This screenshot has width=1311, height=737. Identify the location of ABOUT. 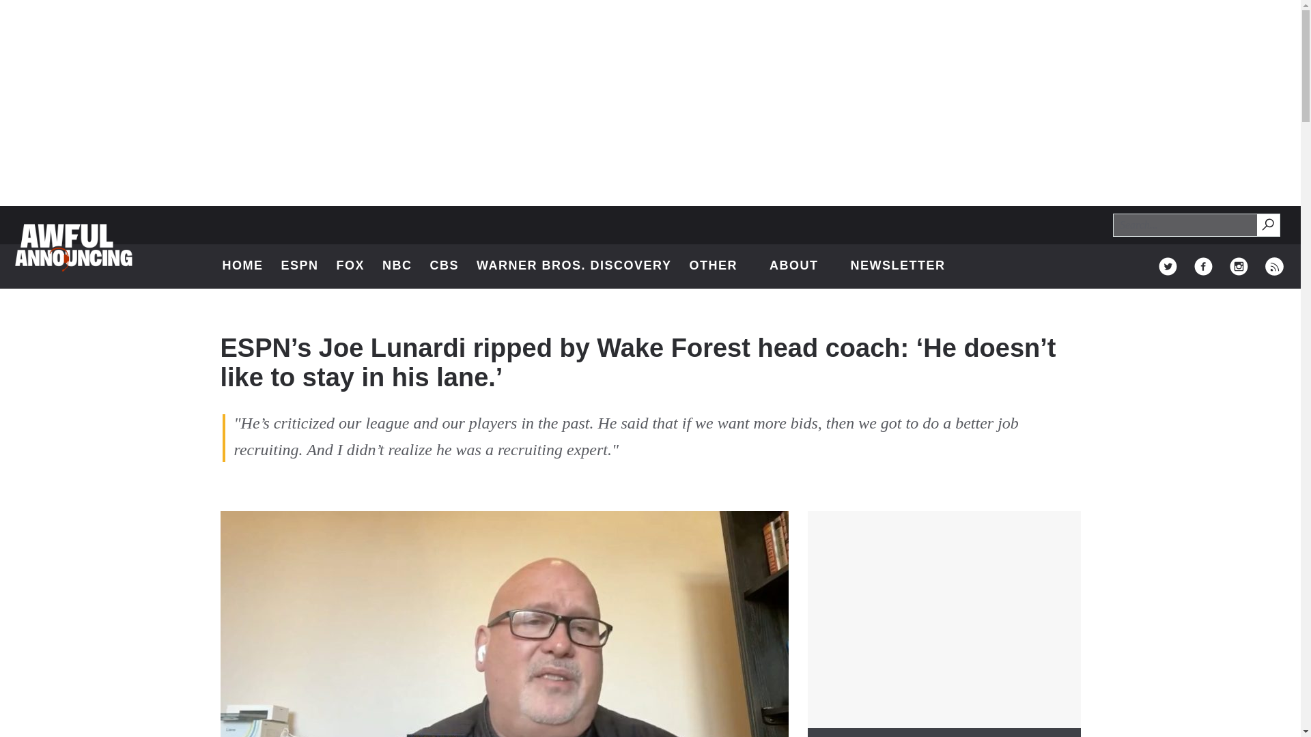
(802, 266).